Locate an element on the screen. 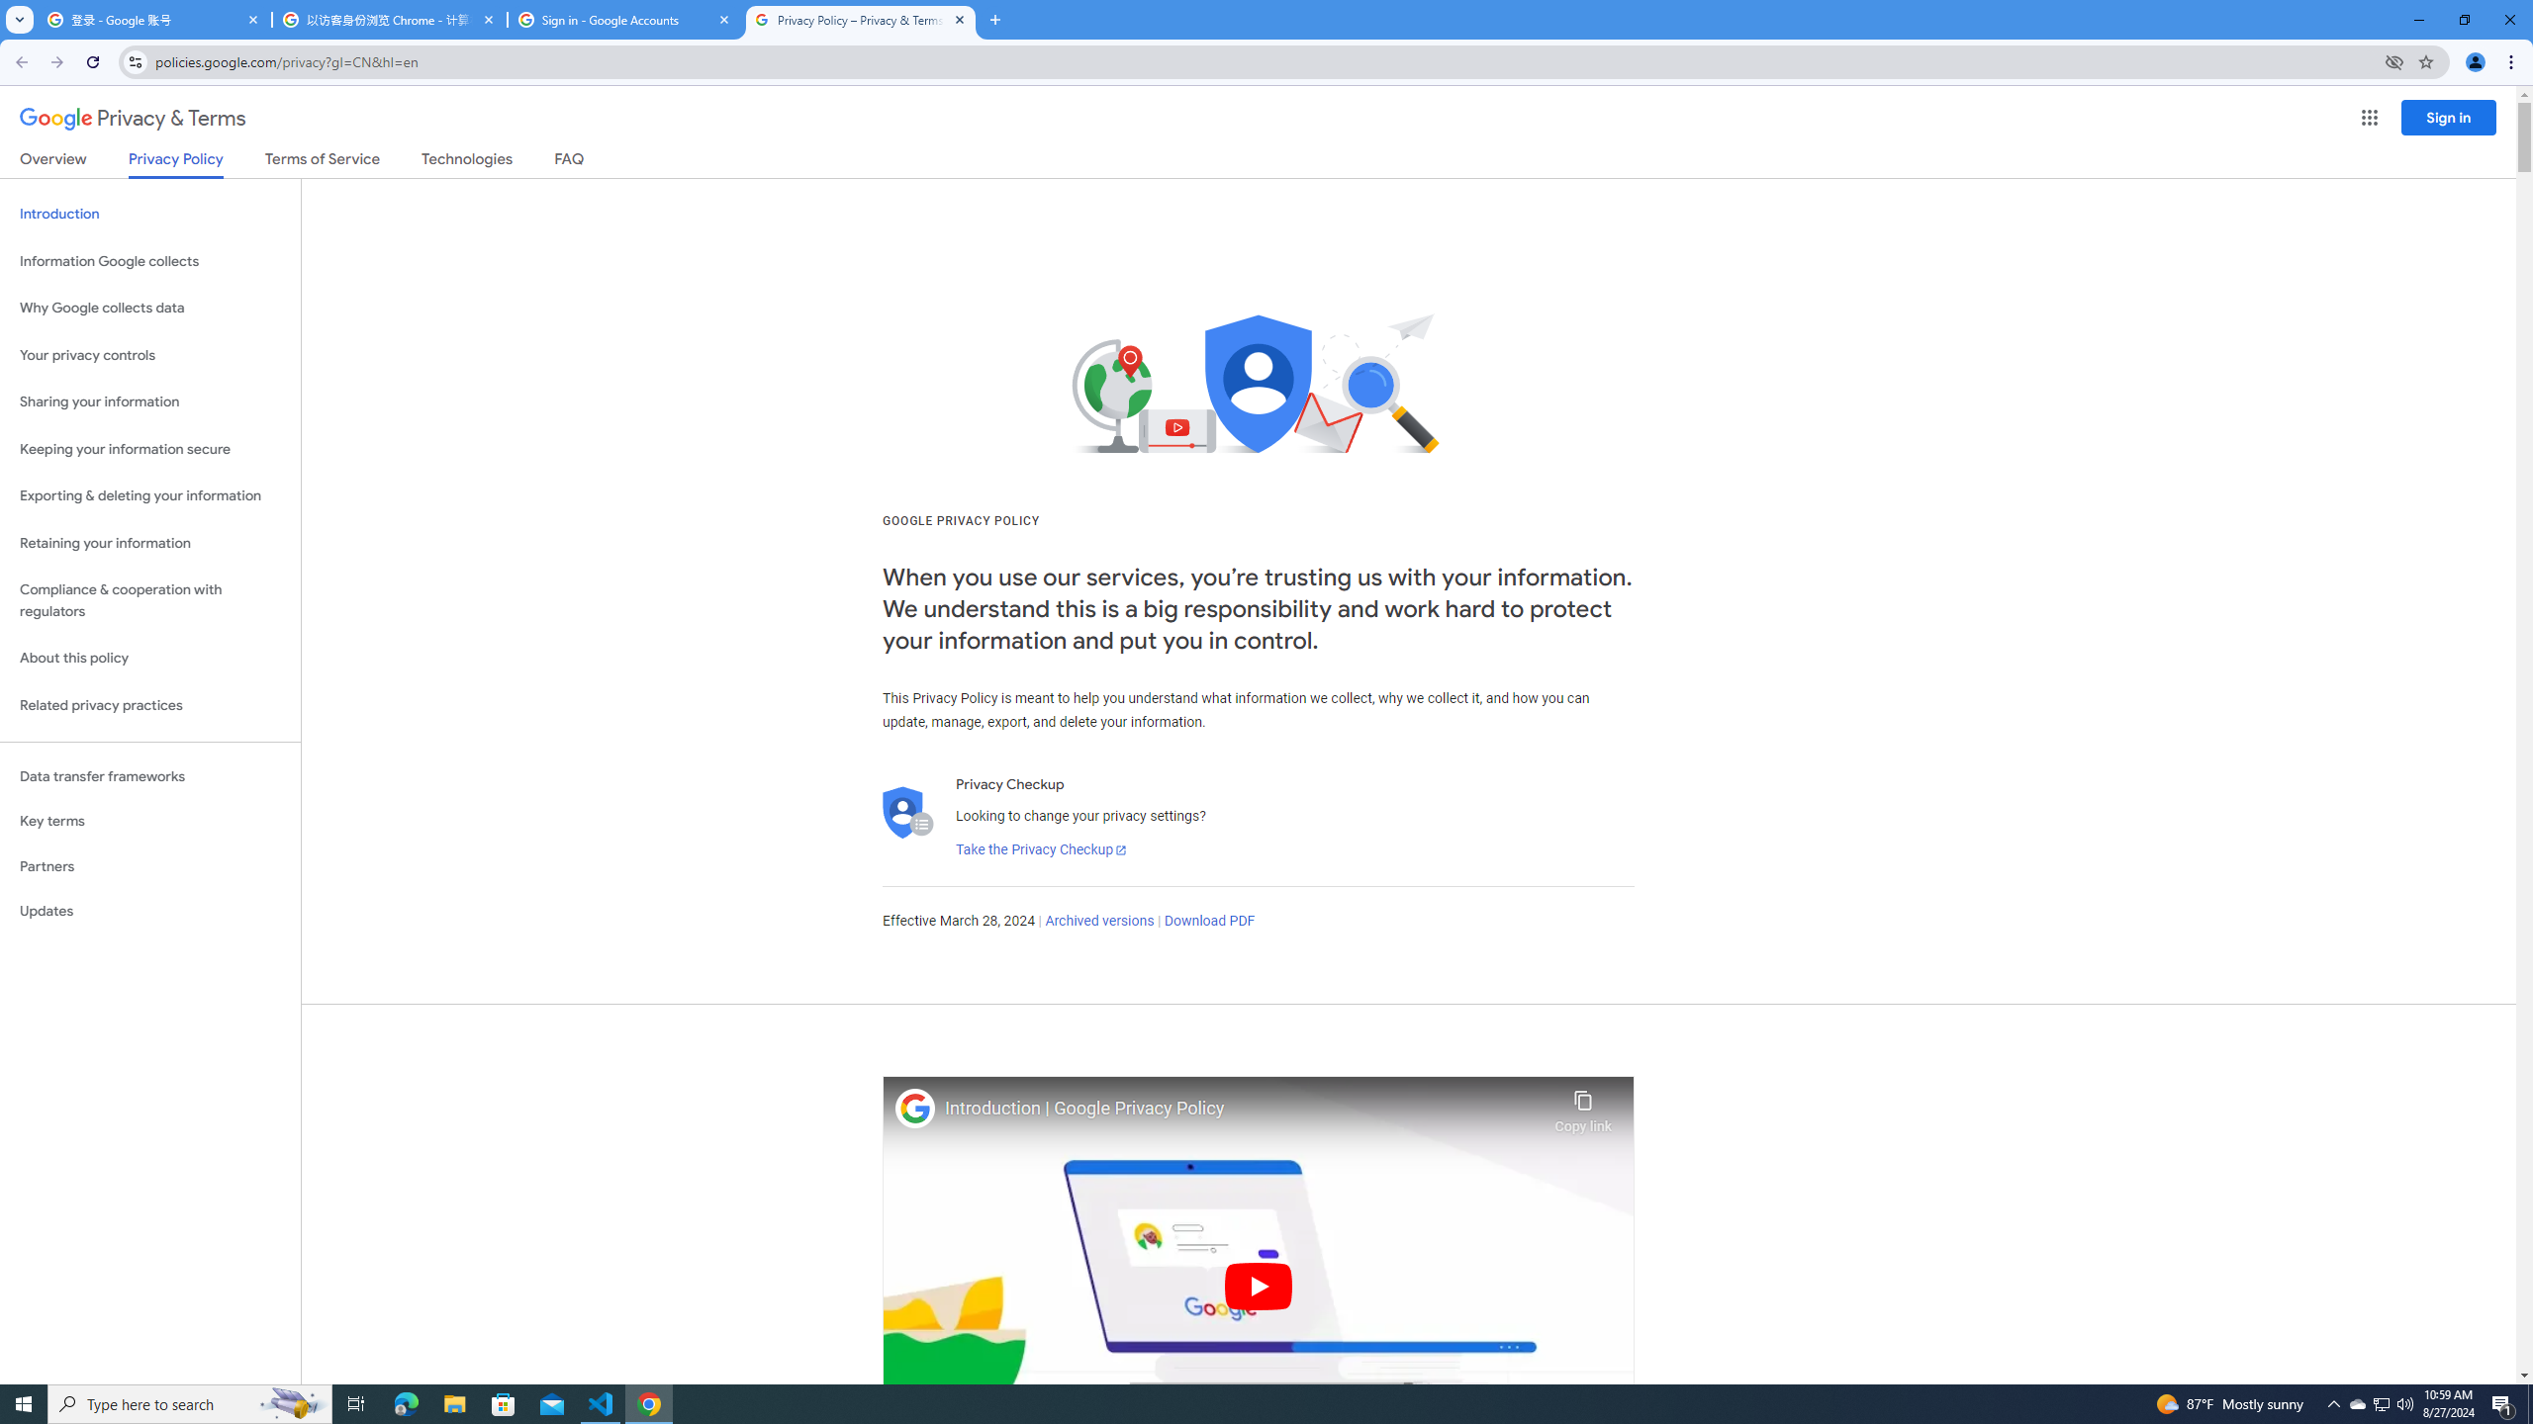 The image size is (2533, 1424). About this policy is located at coordinates (150, 659).